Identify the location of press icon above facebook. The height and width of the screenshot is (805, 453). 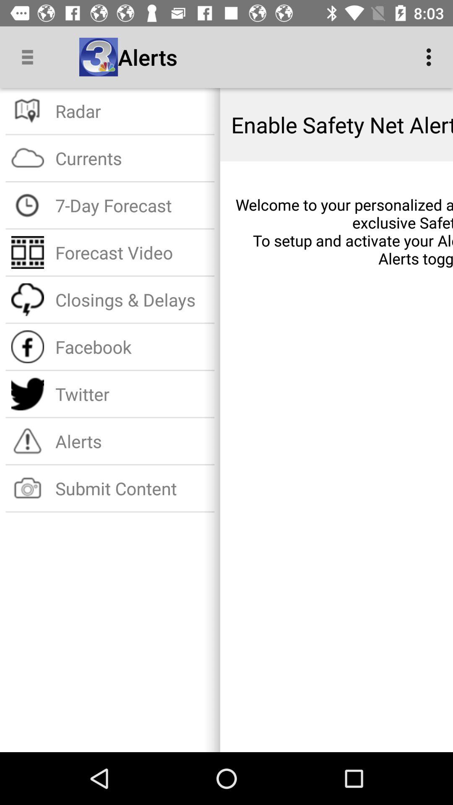
(132, 299).